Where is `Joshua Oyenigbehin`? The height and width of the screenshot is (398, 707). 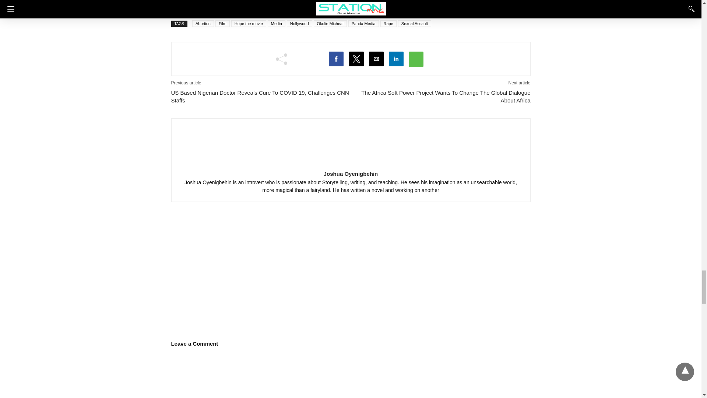
Joshua Oyenigbehin is located at coordinates (351, 174).